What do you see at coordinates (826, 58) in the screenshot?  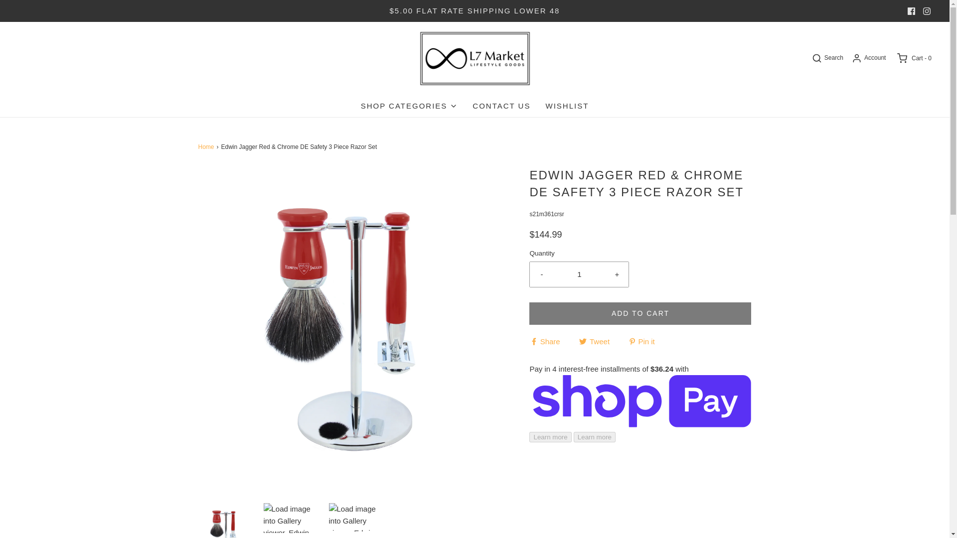 I see `Search` at bounding box center [826, 58].